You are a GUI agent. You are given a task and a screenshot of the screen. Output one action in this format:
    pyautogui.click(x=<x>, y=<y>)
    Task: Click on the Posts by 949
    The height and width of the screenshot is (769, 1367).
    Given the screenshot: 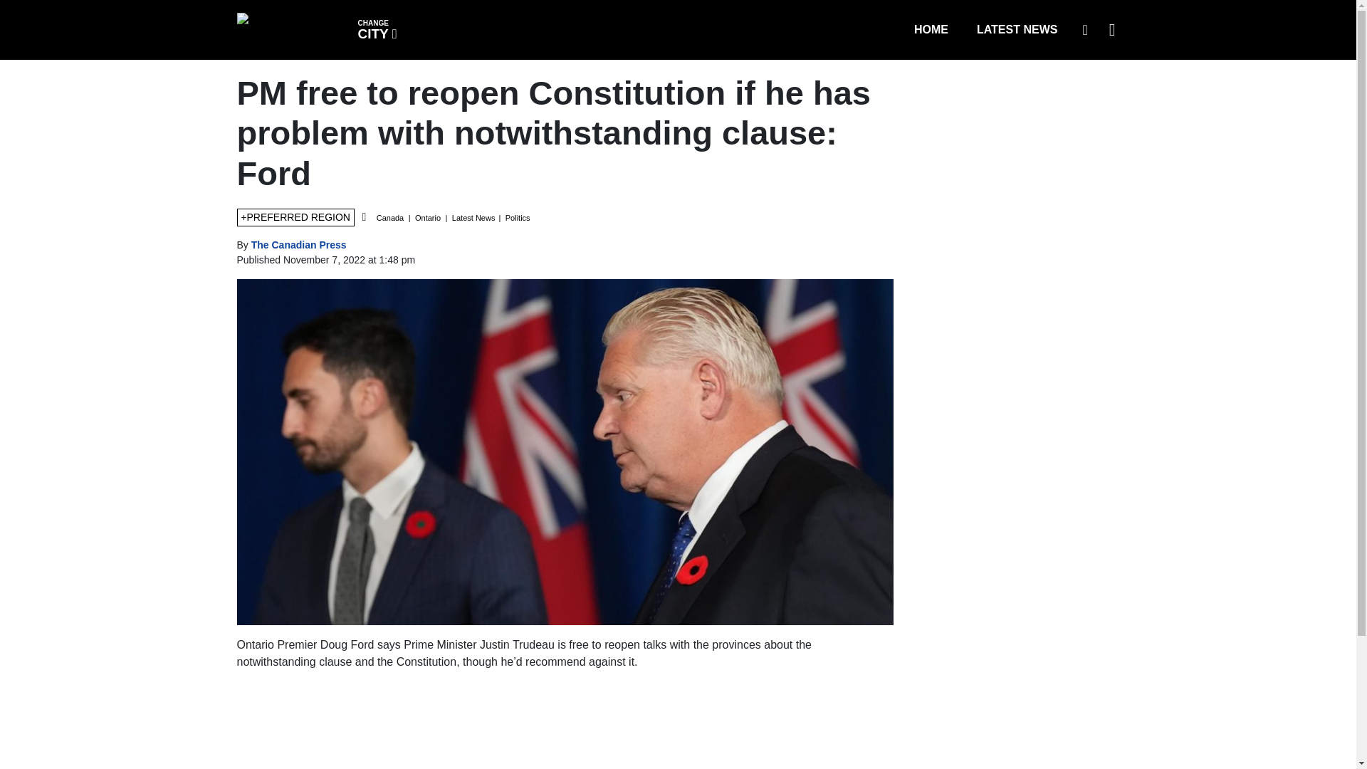 What is the action you would take?
    pyautogui.click(x=1084, y=29)
    